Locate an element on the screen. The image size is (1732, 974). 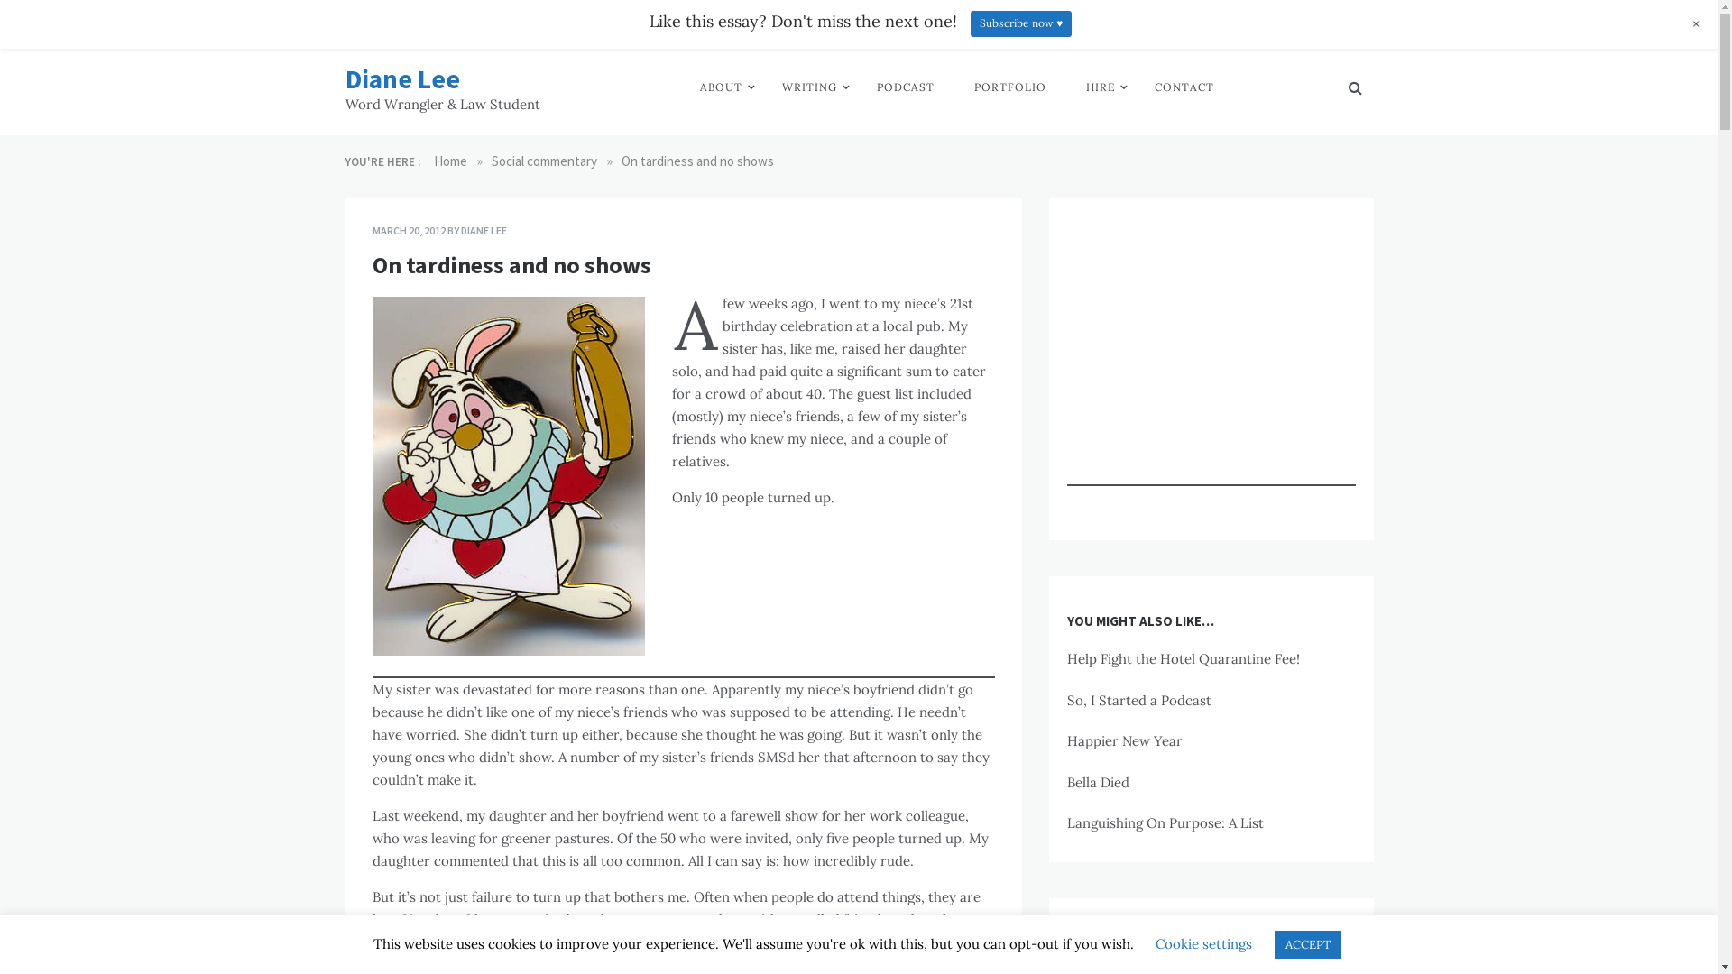
WRITING is located at coordinates (808, 87).